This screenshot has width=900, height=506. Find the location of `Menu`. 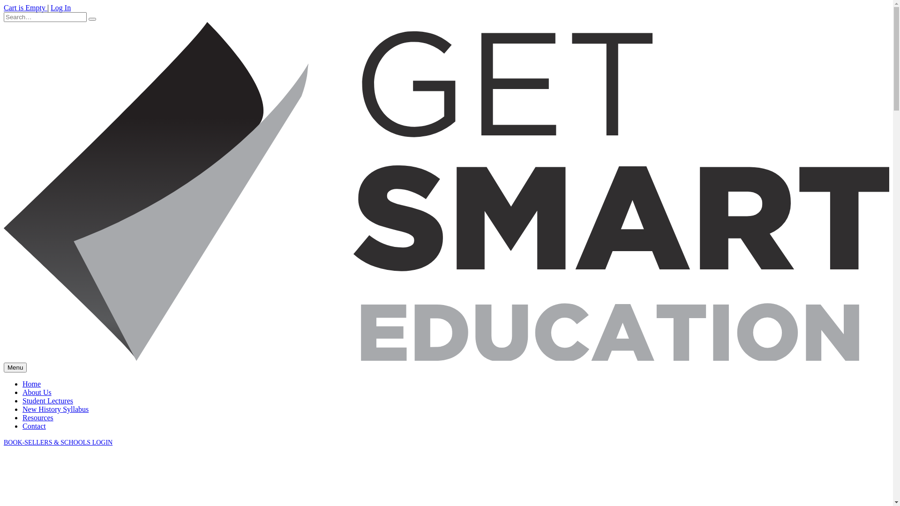

Menu is located at coordinates (15, 367).